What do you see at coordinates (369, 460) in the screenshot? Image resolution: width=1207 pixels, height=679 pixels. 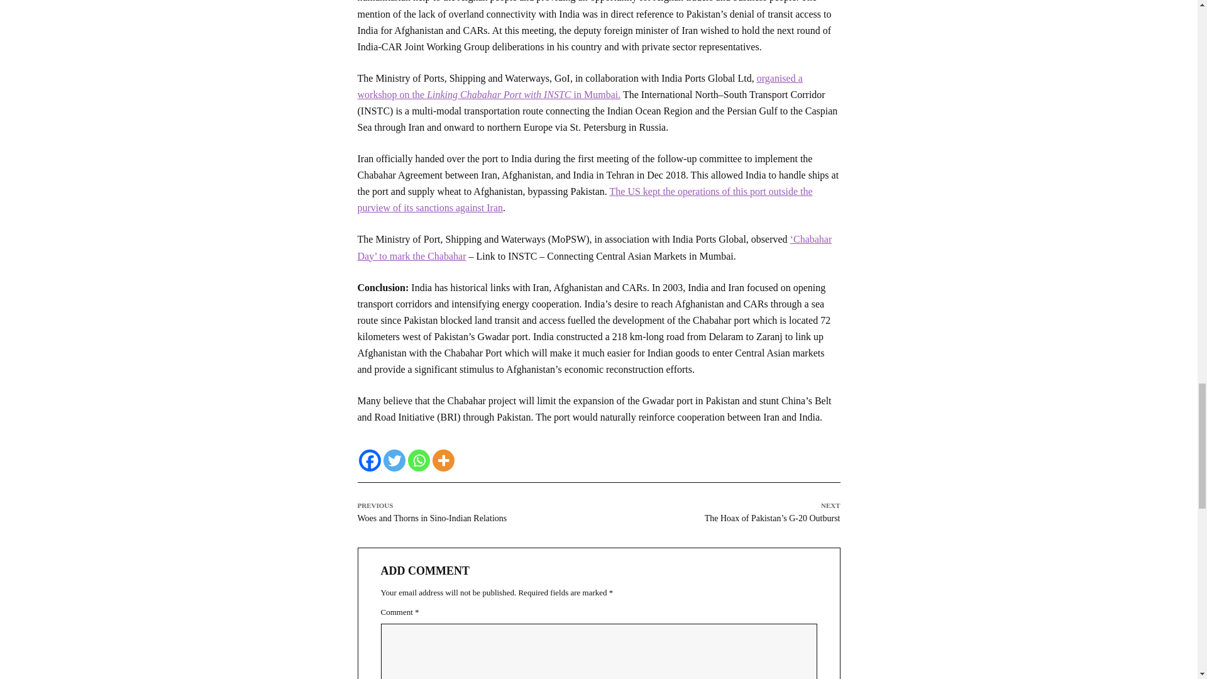 I see `Facebook` at bounding box center [369, 460].